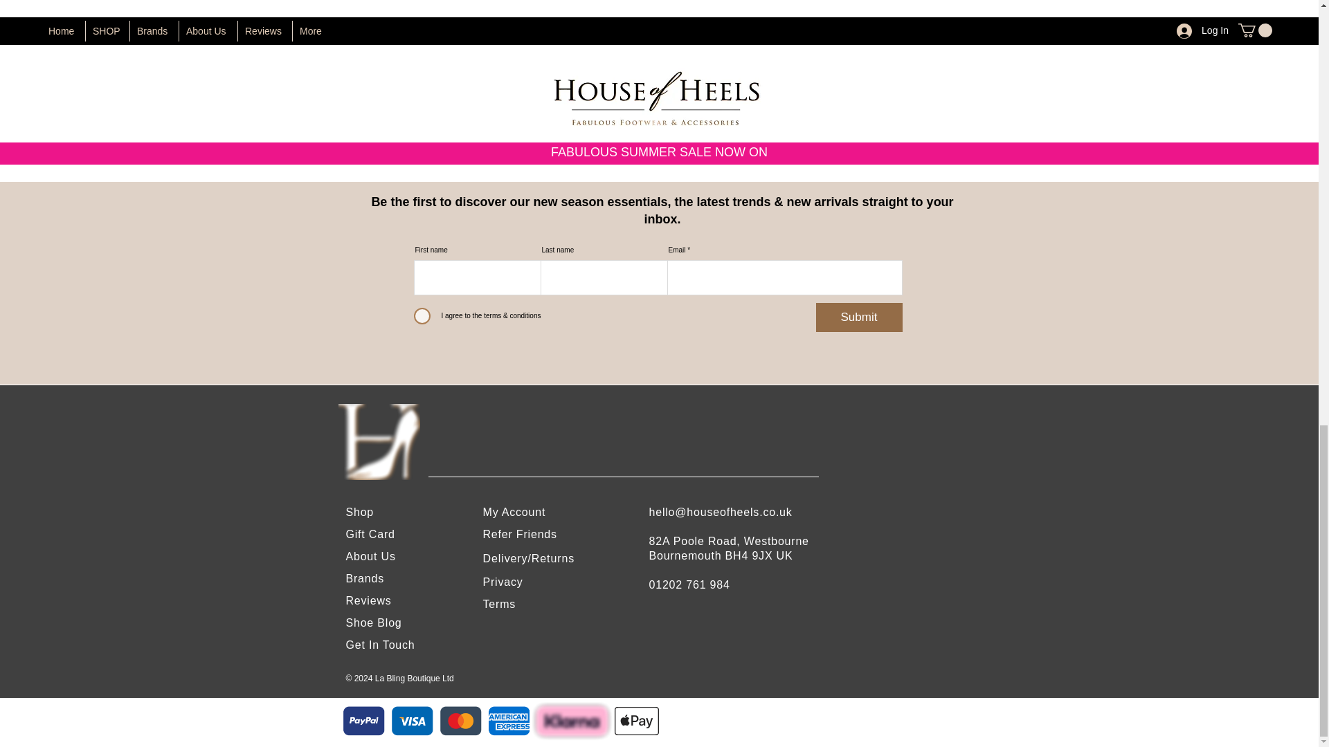 The width and height of the screenshot is (1329, 747). I want to click on Terms, so click(500, 605).